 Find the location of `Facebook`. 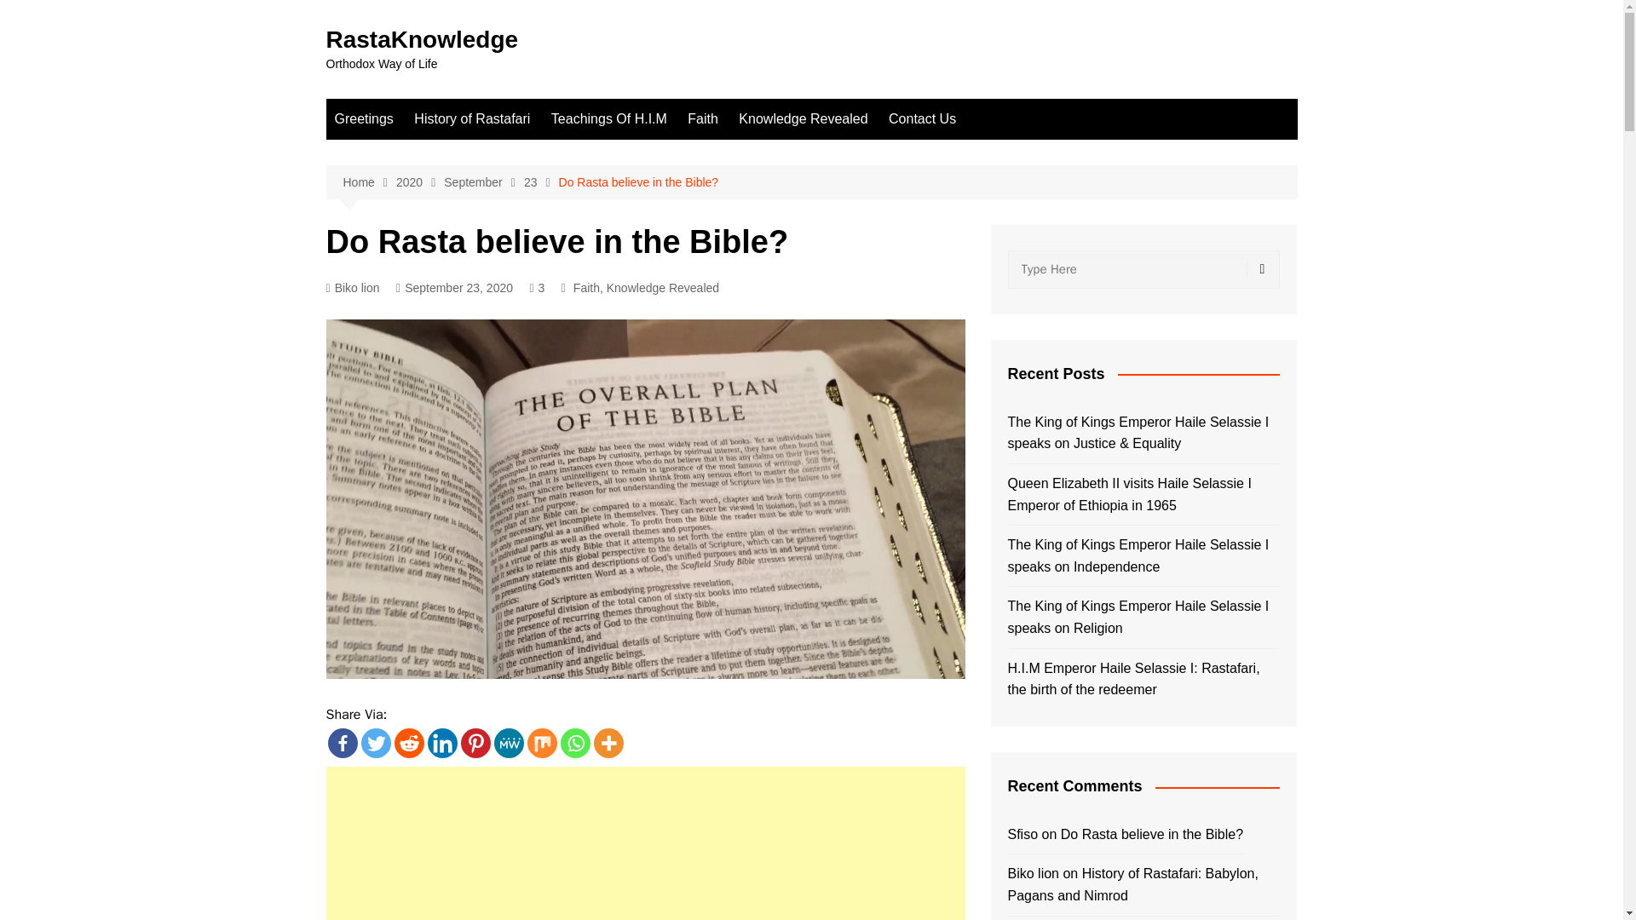

Facebook is located at coordinates (342, 743).